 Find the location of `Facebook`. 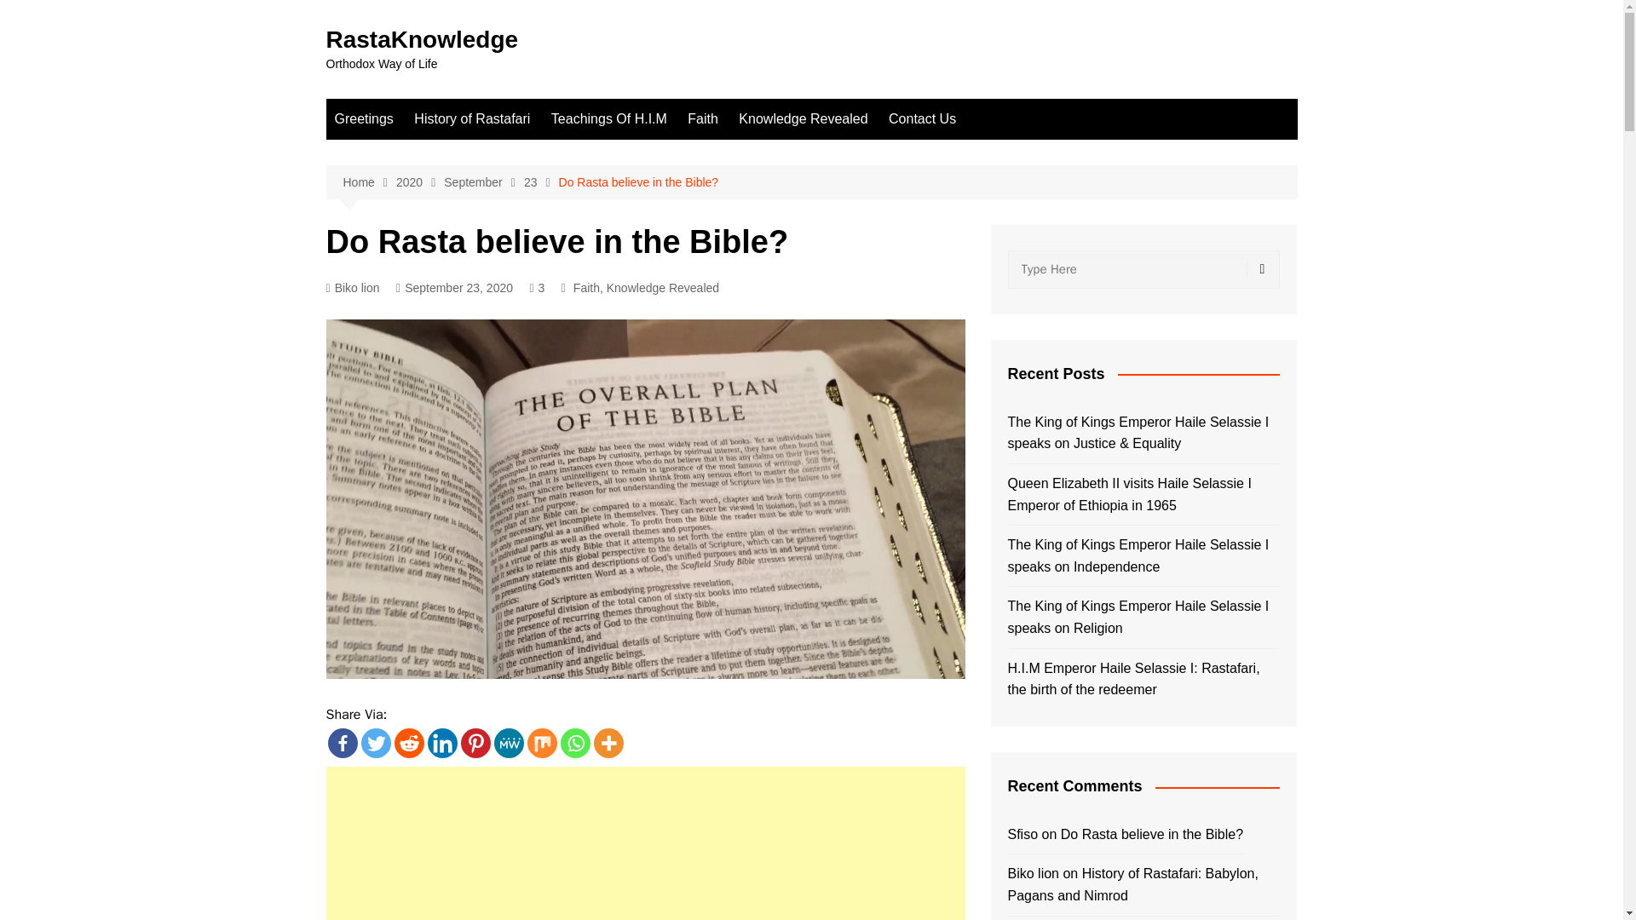

Facebook is located at coordinates (342, 743).